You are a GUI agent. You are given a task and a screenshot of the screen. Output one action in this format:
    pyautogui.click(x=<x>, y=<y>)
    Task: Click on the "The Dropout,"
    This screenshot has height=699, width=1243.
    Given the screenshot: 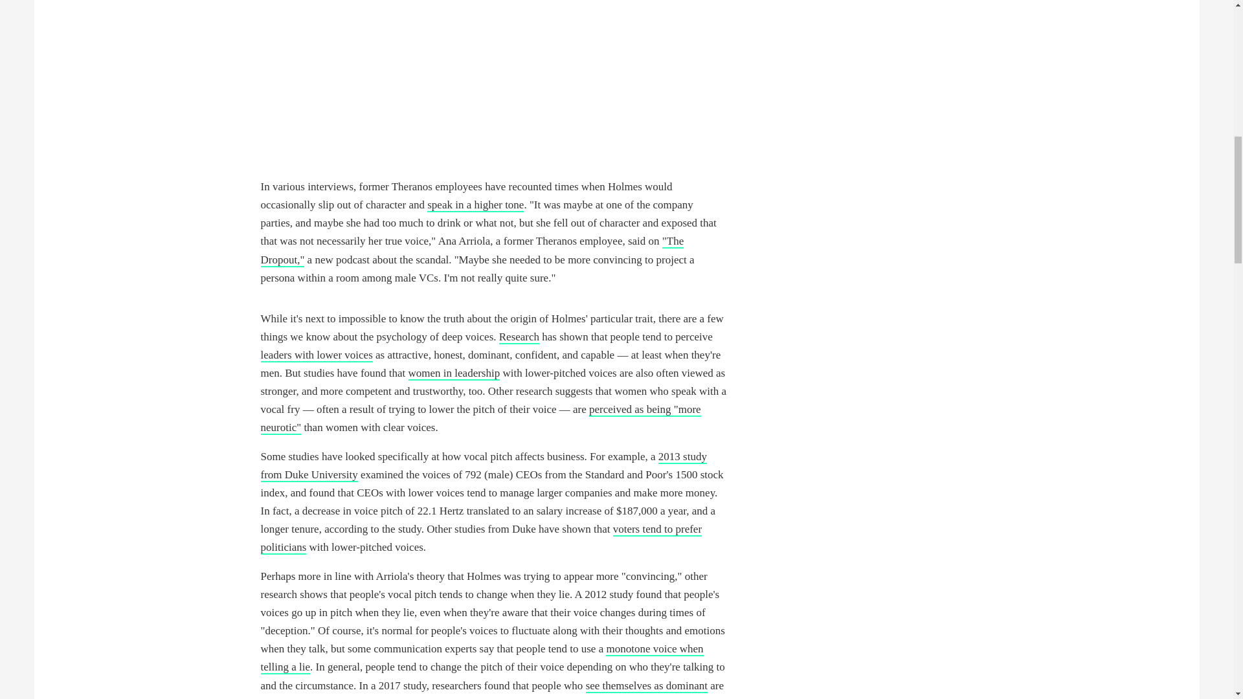 What is the action you would take?
    pyautogui.click(x=471, y=250)
    